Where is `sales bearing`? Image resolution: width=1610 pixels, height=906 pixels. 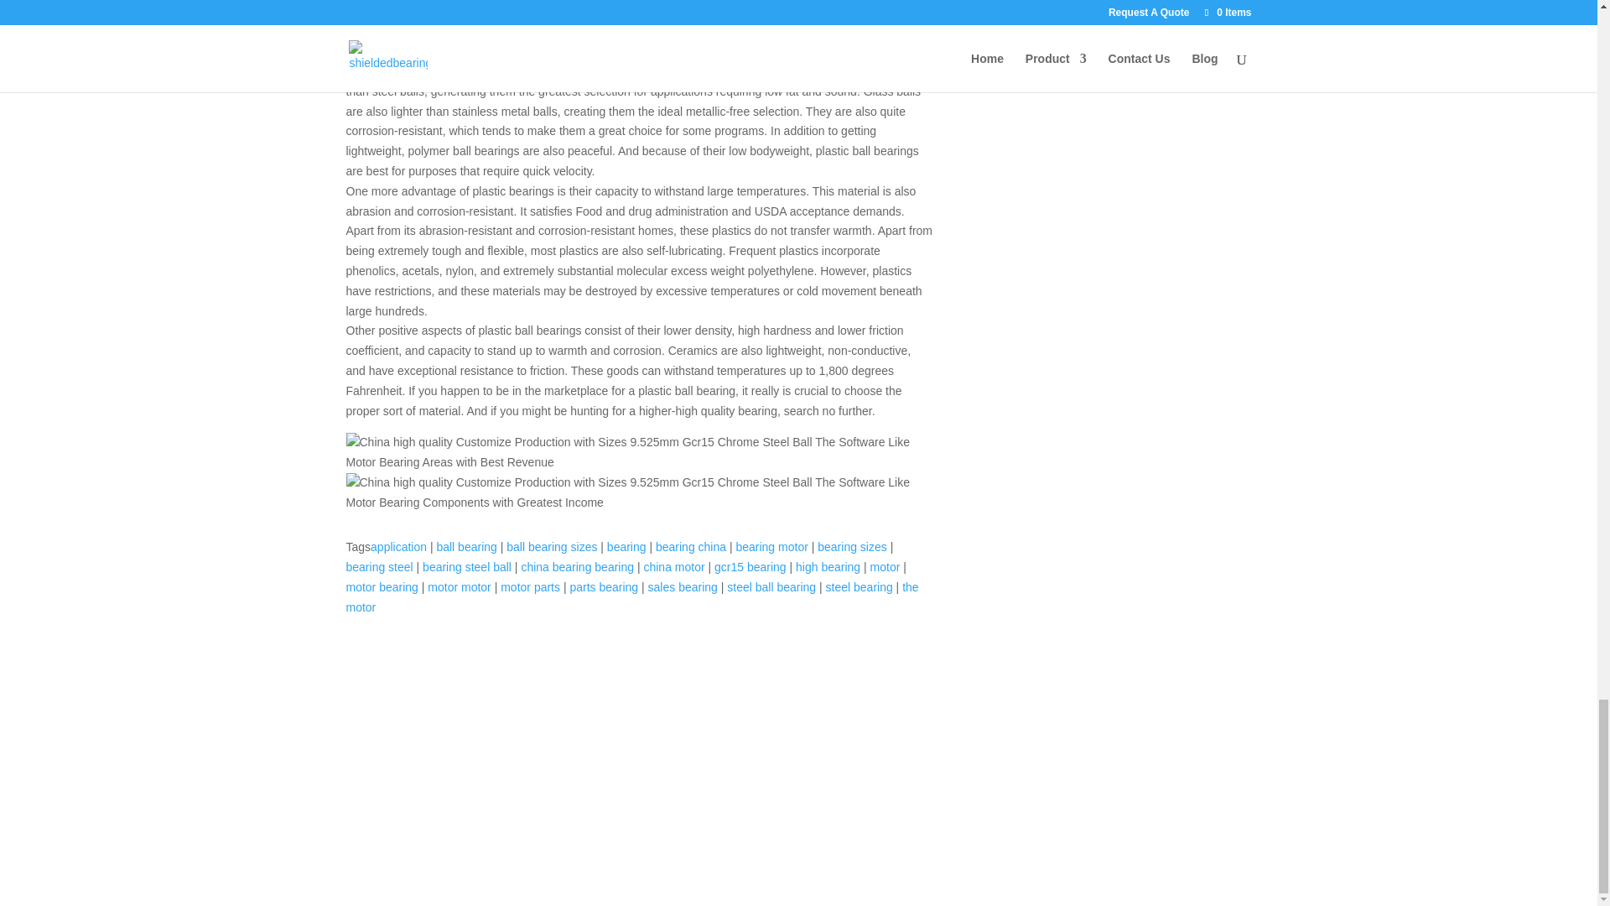
sales bearing is located at coordinates (683, 587).